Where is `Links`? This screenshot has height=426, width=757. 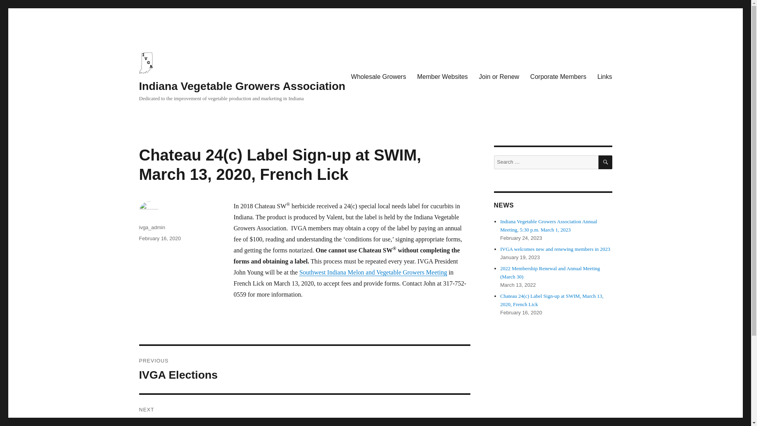
Links is located at coordinates (605, 77).